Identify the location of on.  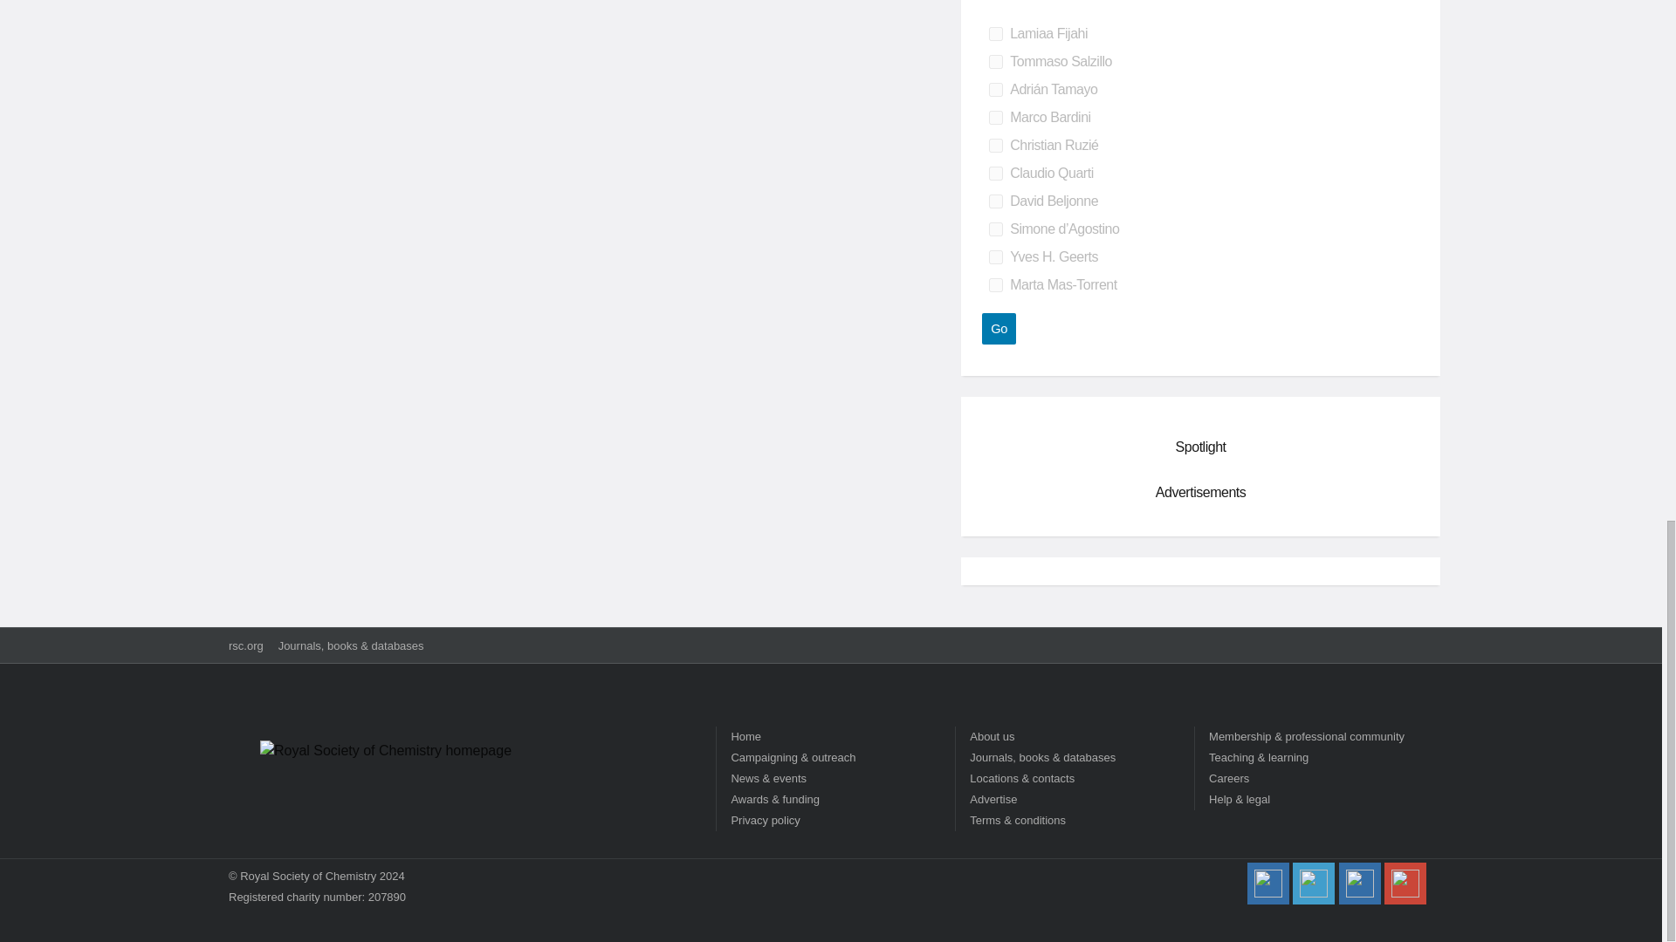
(995, 145).